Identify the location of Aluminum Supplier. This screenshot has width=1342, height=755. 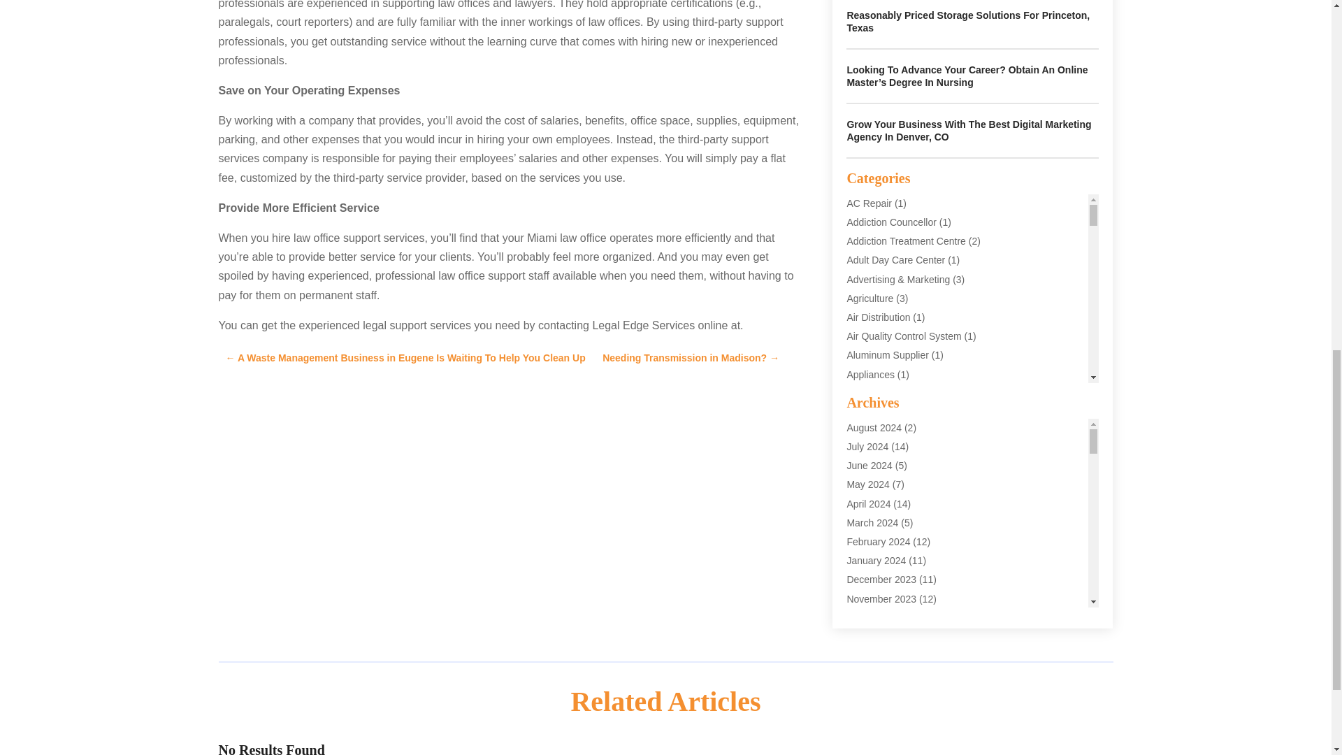
(888, 355).